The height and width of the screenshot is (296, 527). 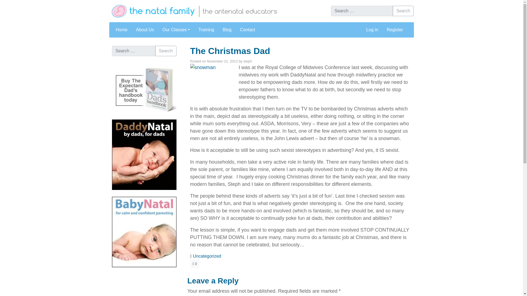 What do you see at coordinates (207, 256) in the screenshot?
I see `Uncategorized` at bounding box center [207, 256].